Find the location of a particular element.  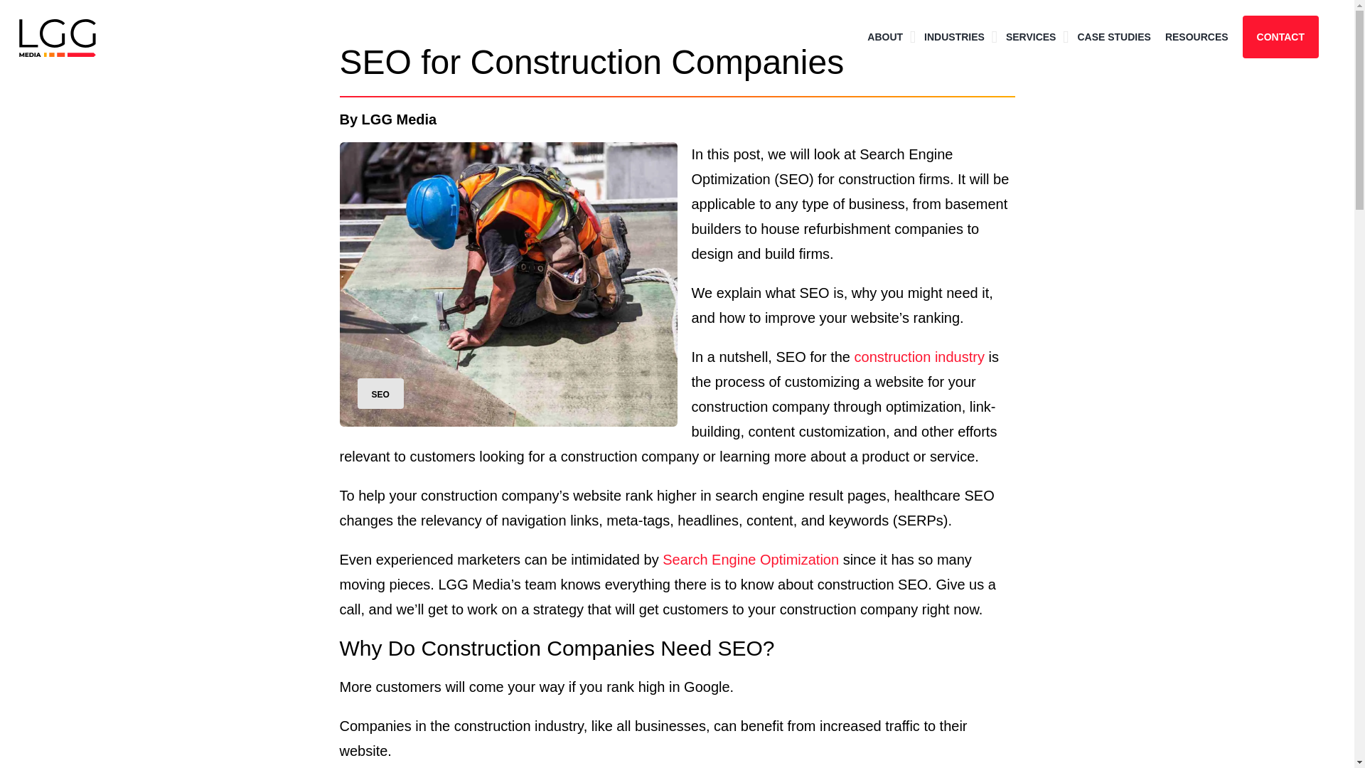

SERVICES is located at coordinates (1031, 37).